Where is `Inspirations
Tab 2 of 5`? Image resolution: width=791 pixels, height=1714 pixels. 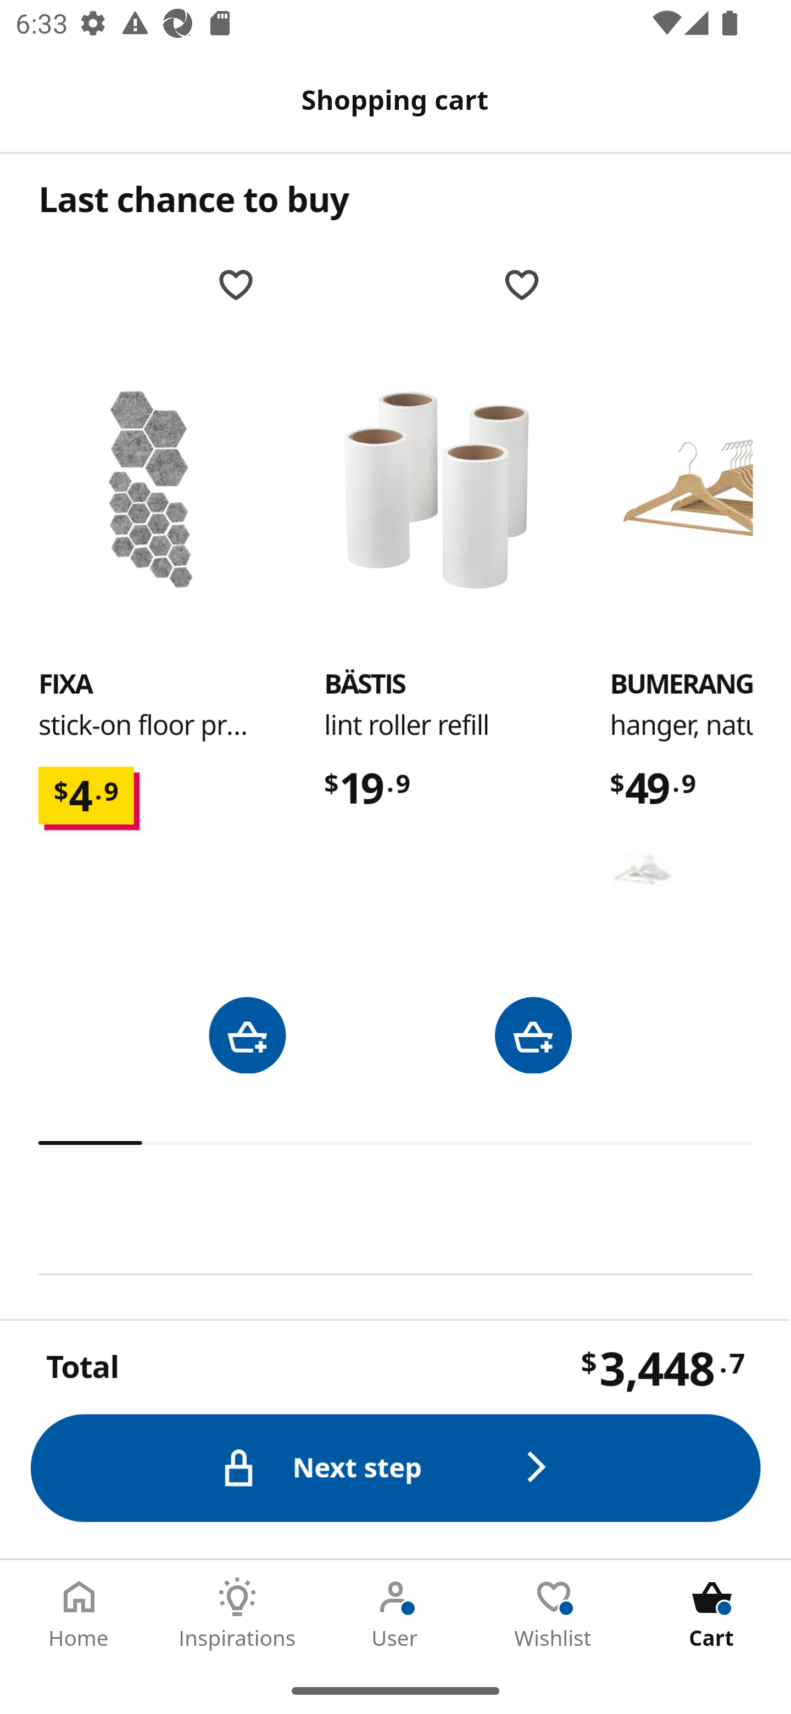 Inspirations
Tab 2 of 5 is located at coordinates (237, 1613).